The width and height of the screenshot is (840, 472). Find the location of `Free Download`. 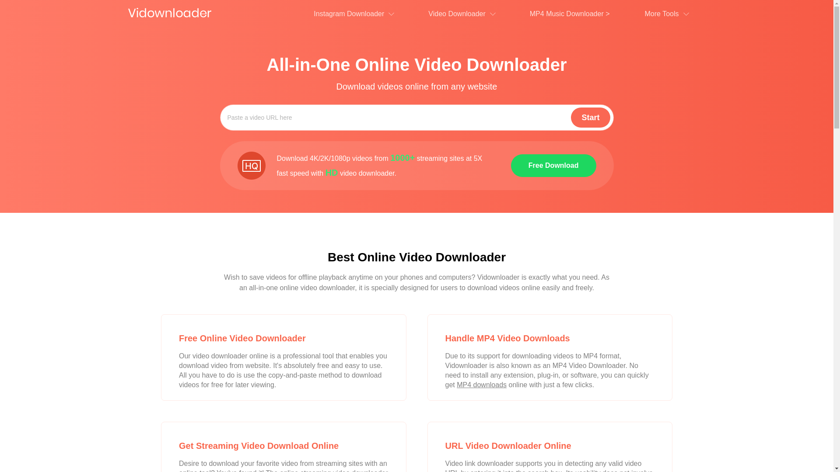

Free Download is located at coordinates (554, 166).